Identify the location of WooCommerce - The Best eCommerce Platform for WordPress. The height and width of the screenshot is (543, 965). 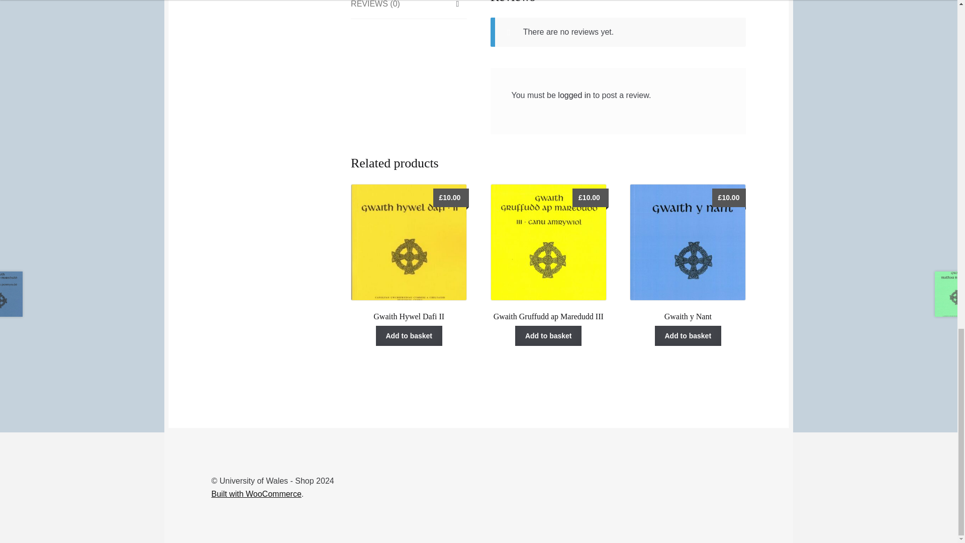
(256, 494).